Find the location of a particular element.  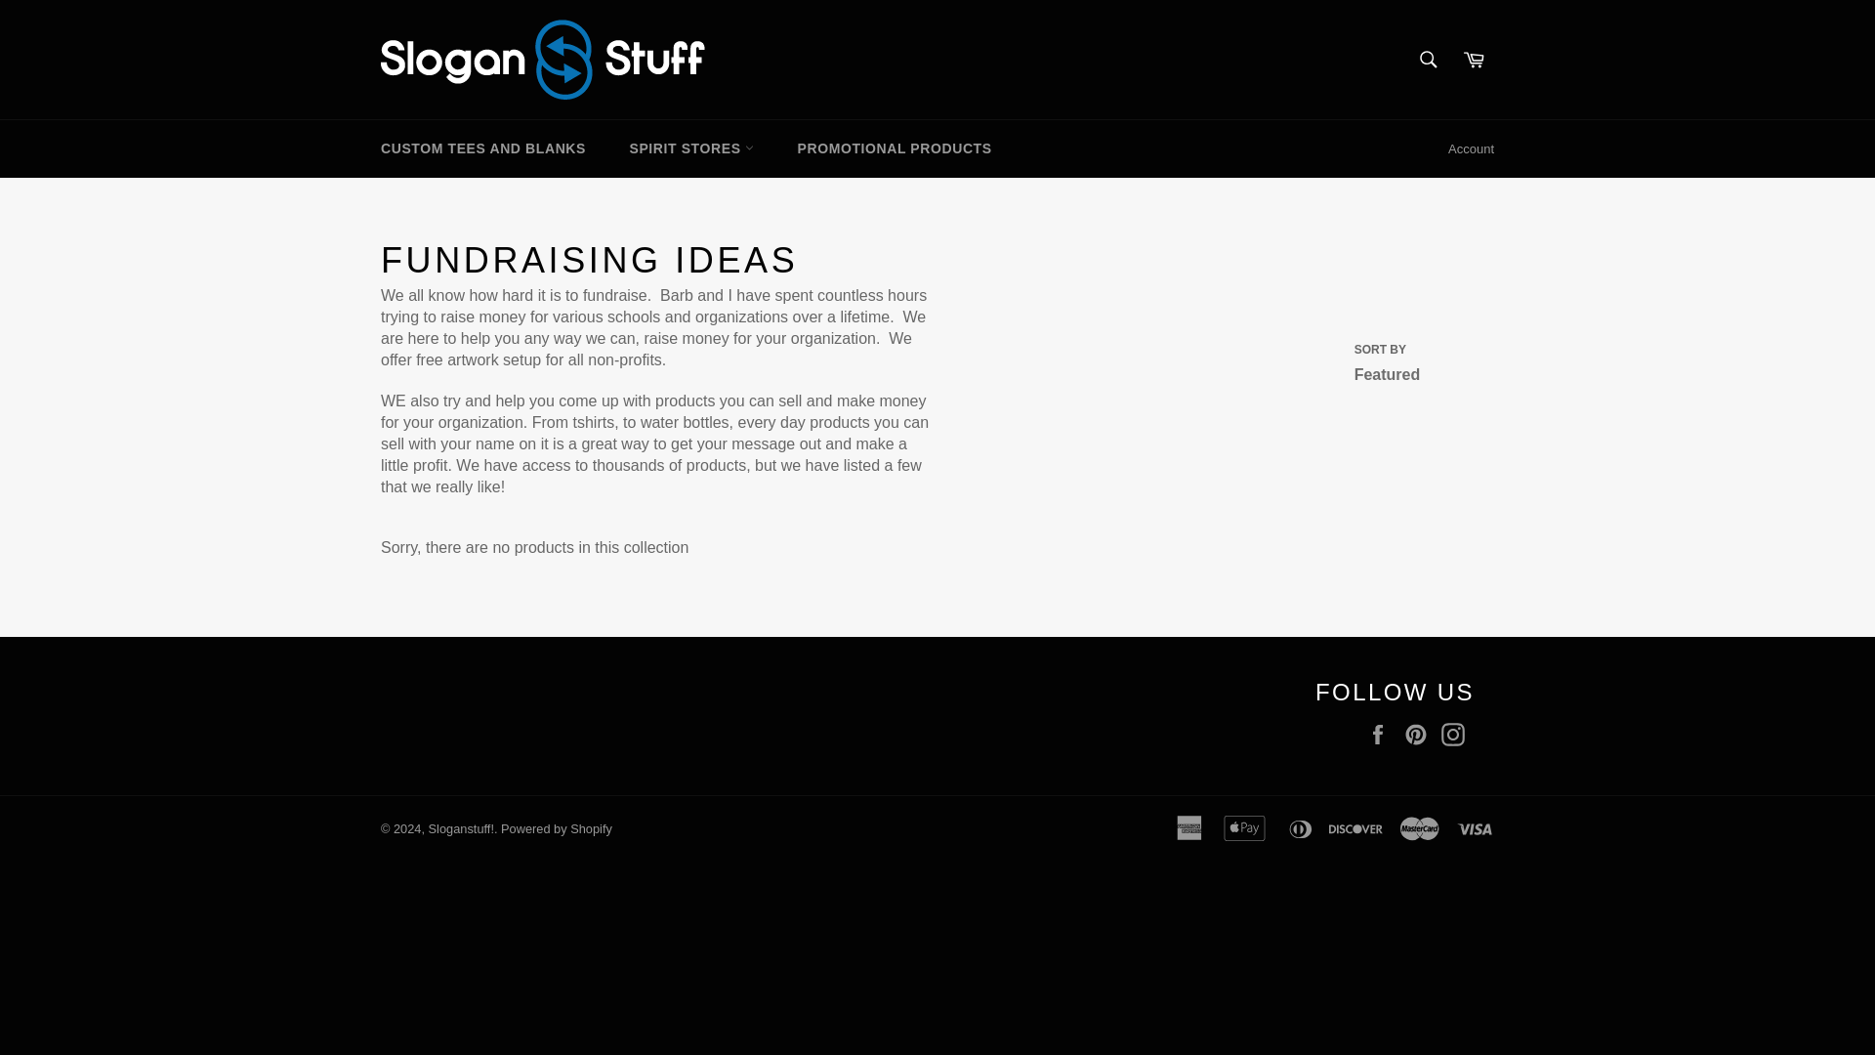

CUSTOM TEES AND BLANKS is located at coordinates (483, 148).